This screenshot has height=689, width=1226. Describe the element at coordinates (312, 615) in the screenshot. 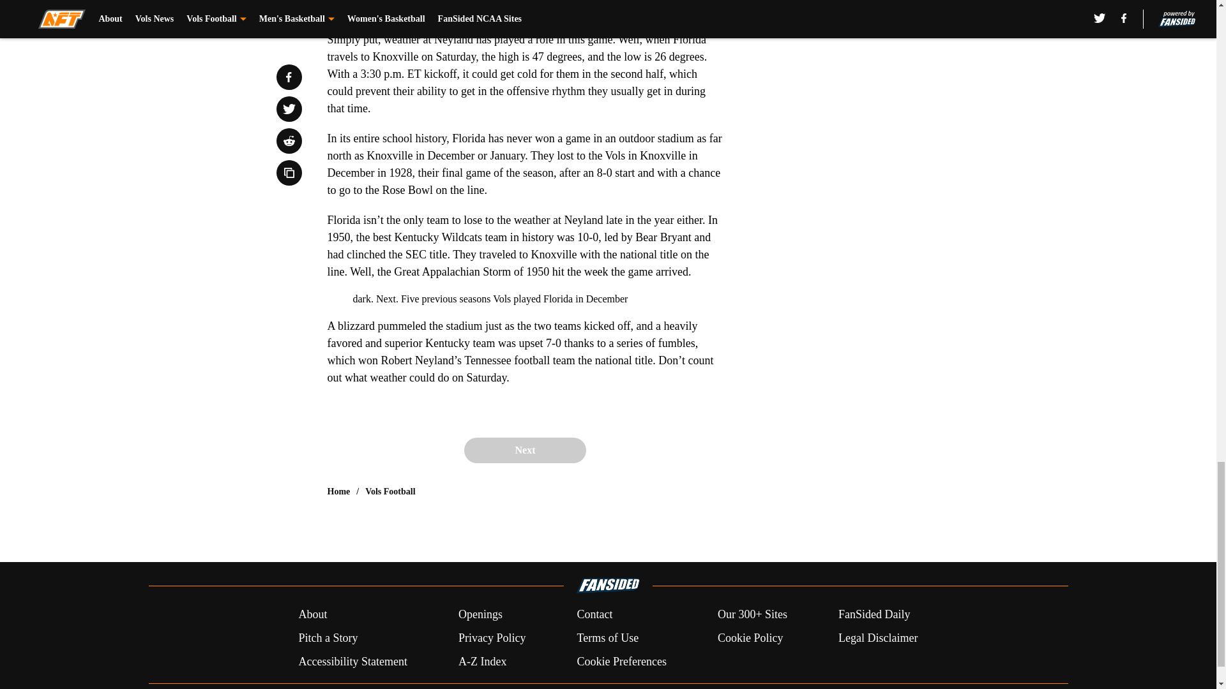

I see `About` at that location.